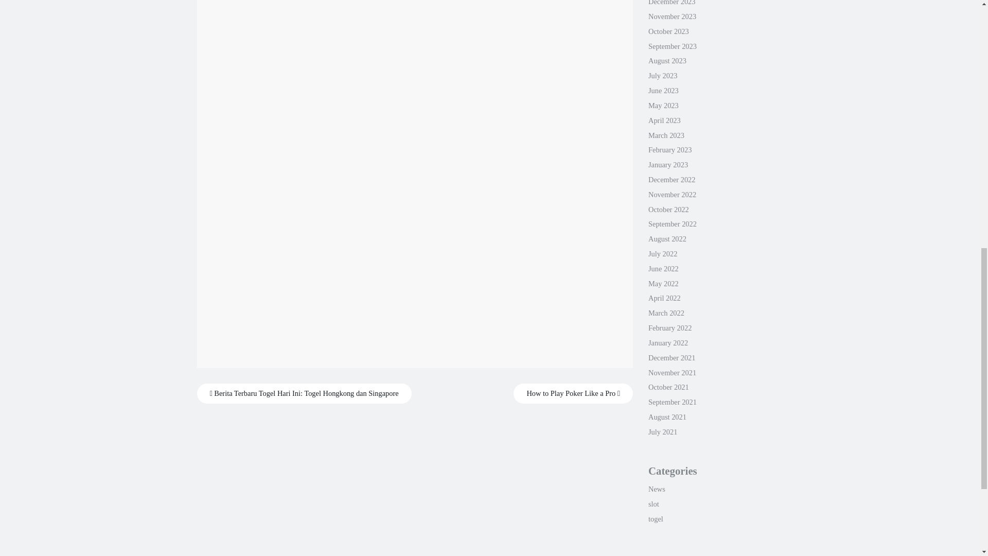  I want to click on February 2023, so click(670, 149).